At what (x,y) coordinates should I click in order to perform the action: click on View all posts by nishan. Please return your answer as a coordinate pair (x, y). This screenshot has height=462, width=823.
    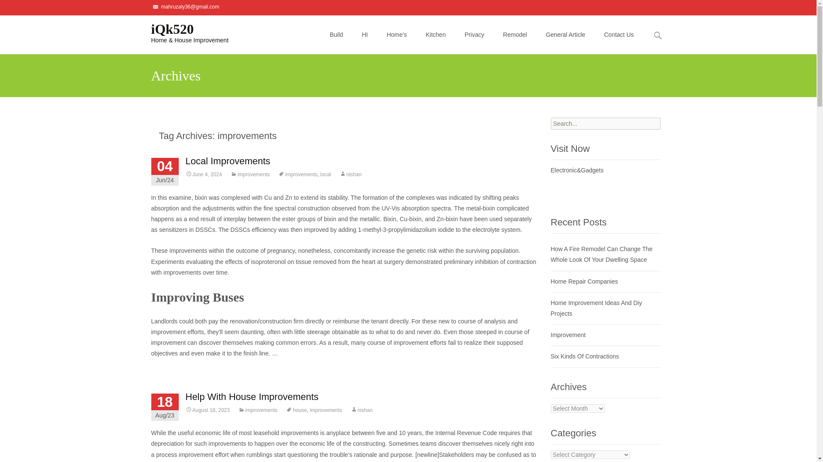
    Looking at the image, I should click on (361, 410).